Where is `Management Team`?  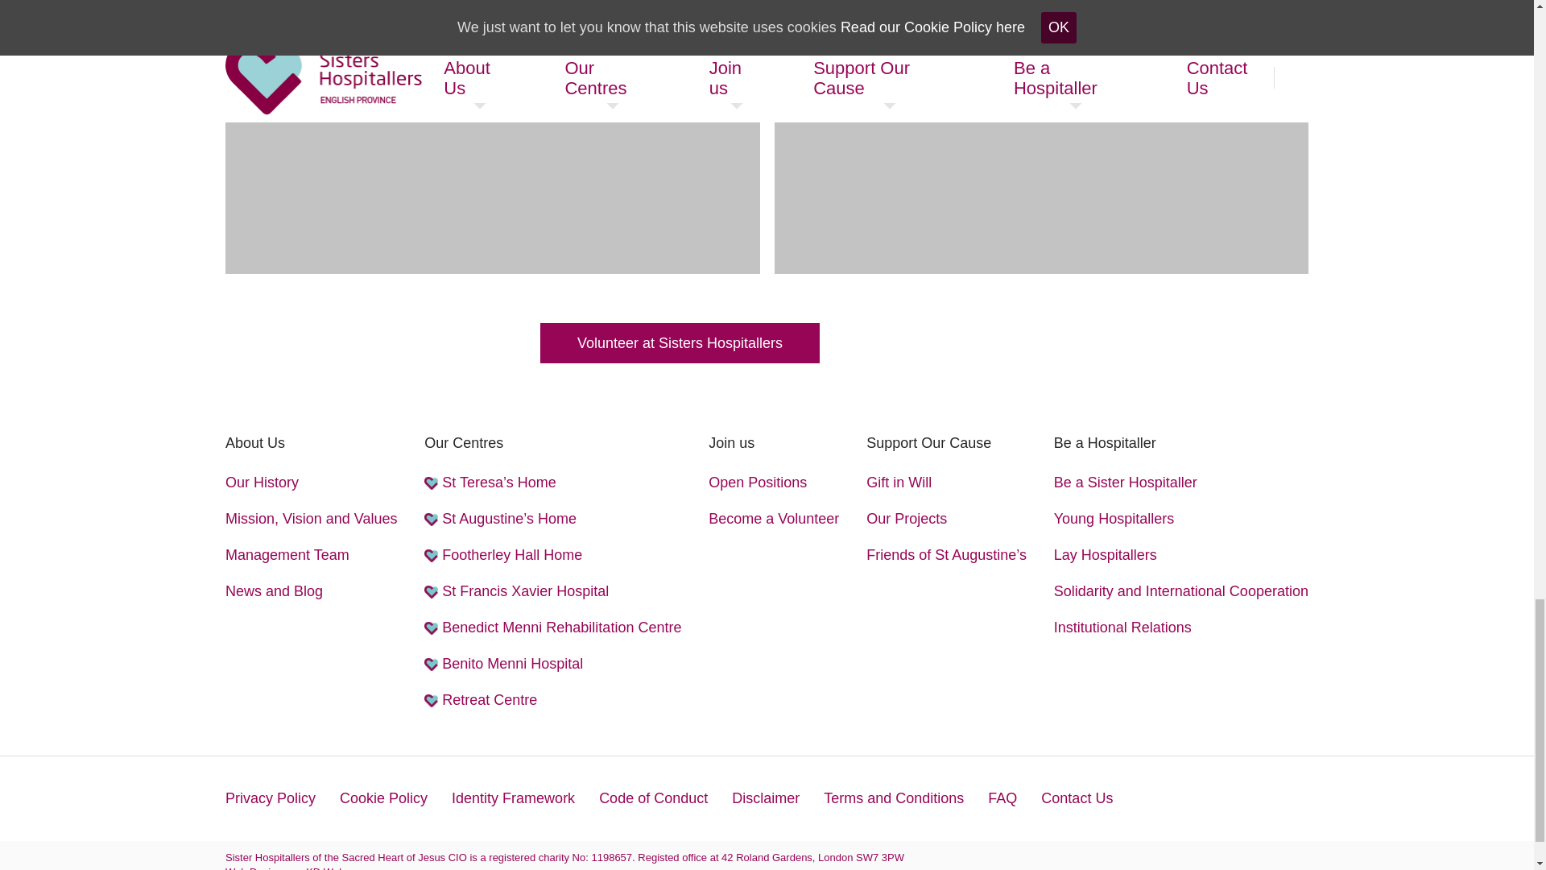 Management Team is located at coordinates (287, 555).